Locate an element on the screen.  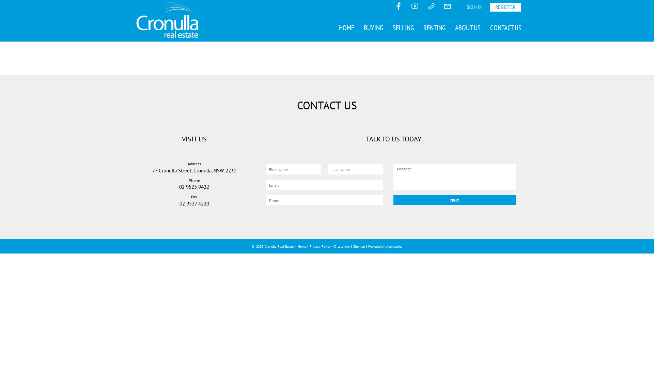
ABOUT US is located at coordinates (468, 28).